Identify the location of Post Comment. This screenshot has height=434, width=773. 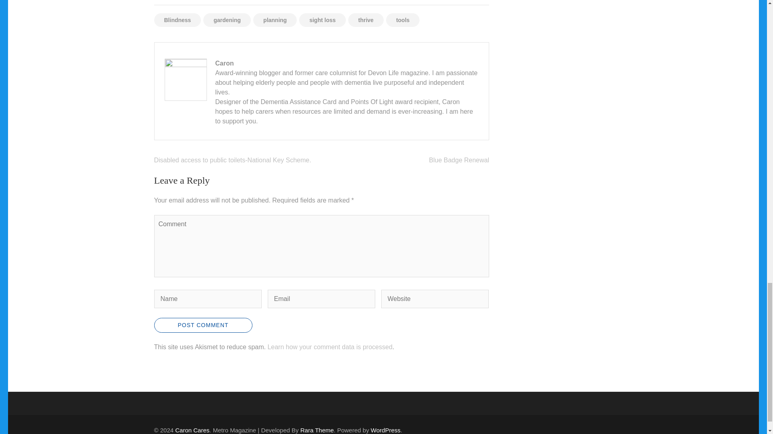
(203, 325).